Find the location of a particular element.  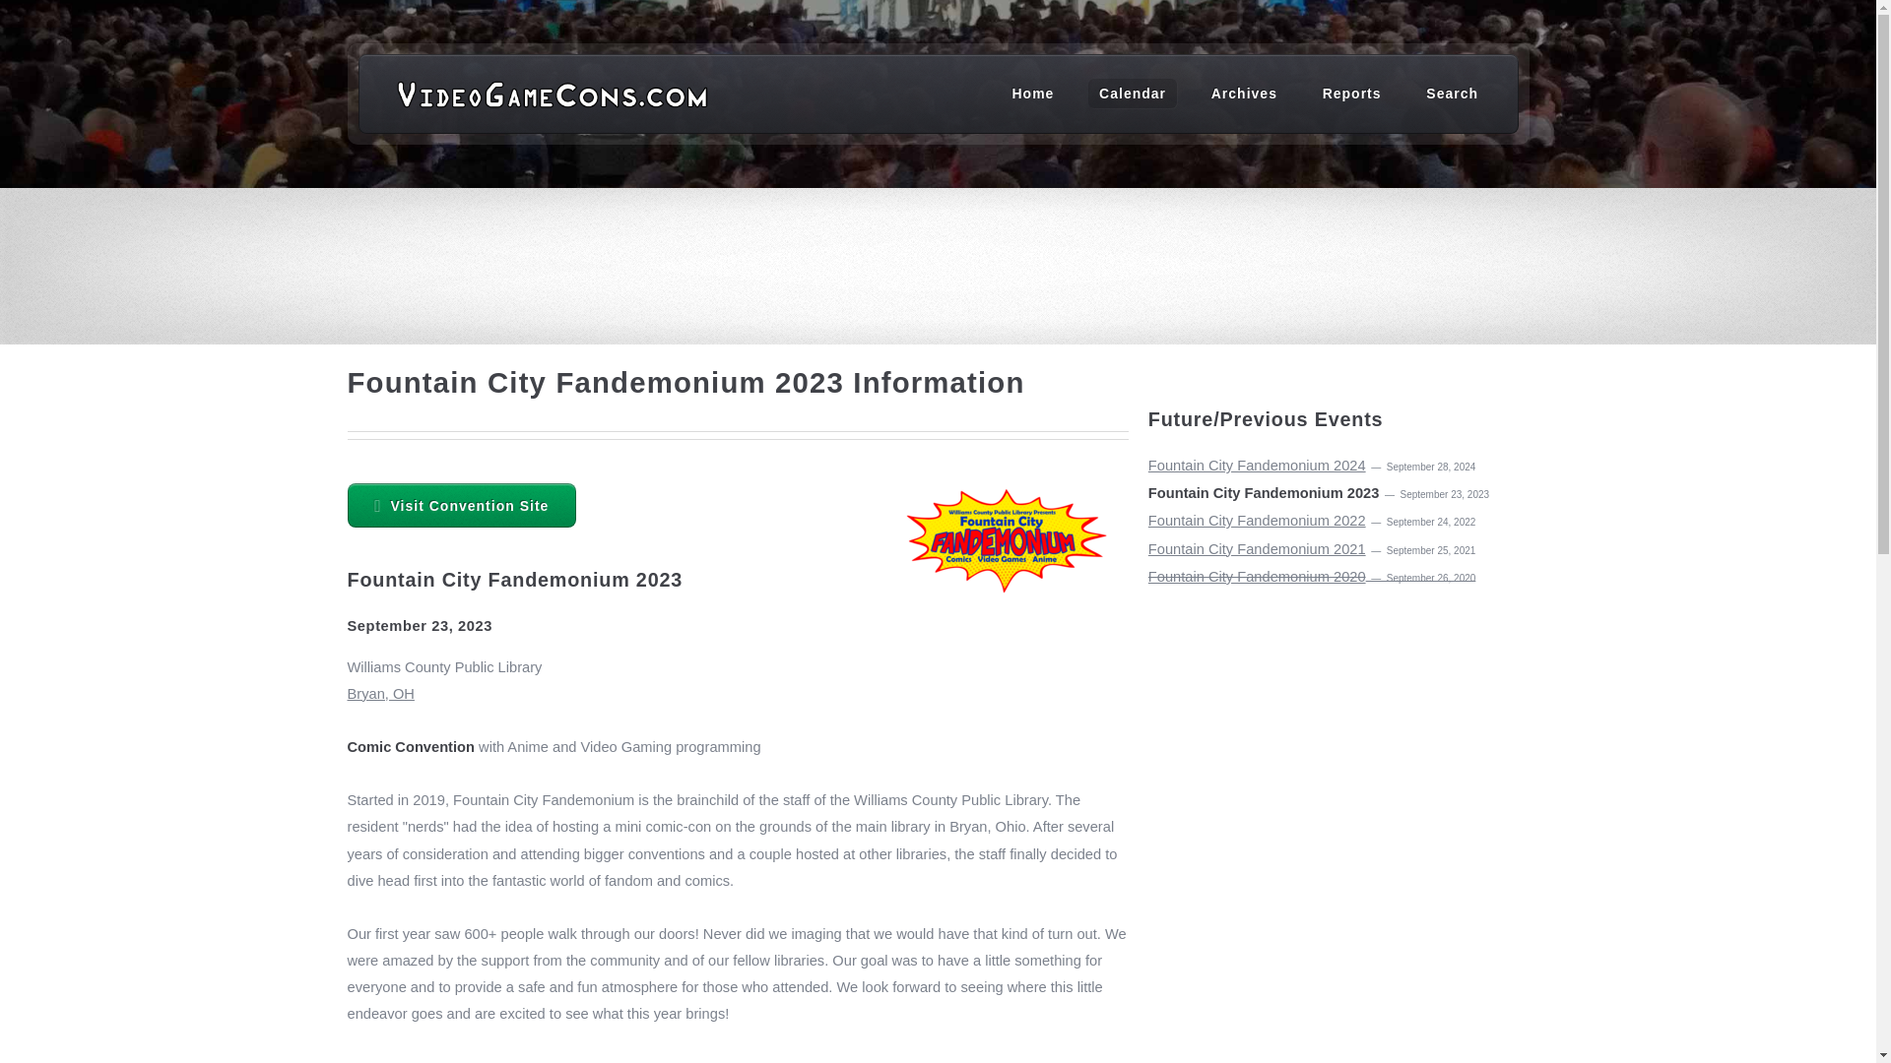

Calendar is located at coordinates (1133, 93).